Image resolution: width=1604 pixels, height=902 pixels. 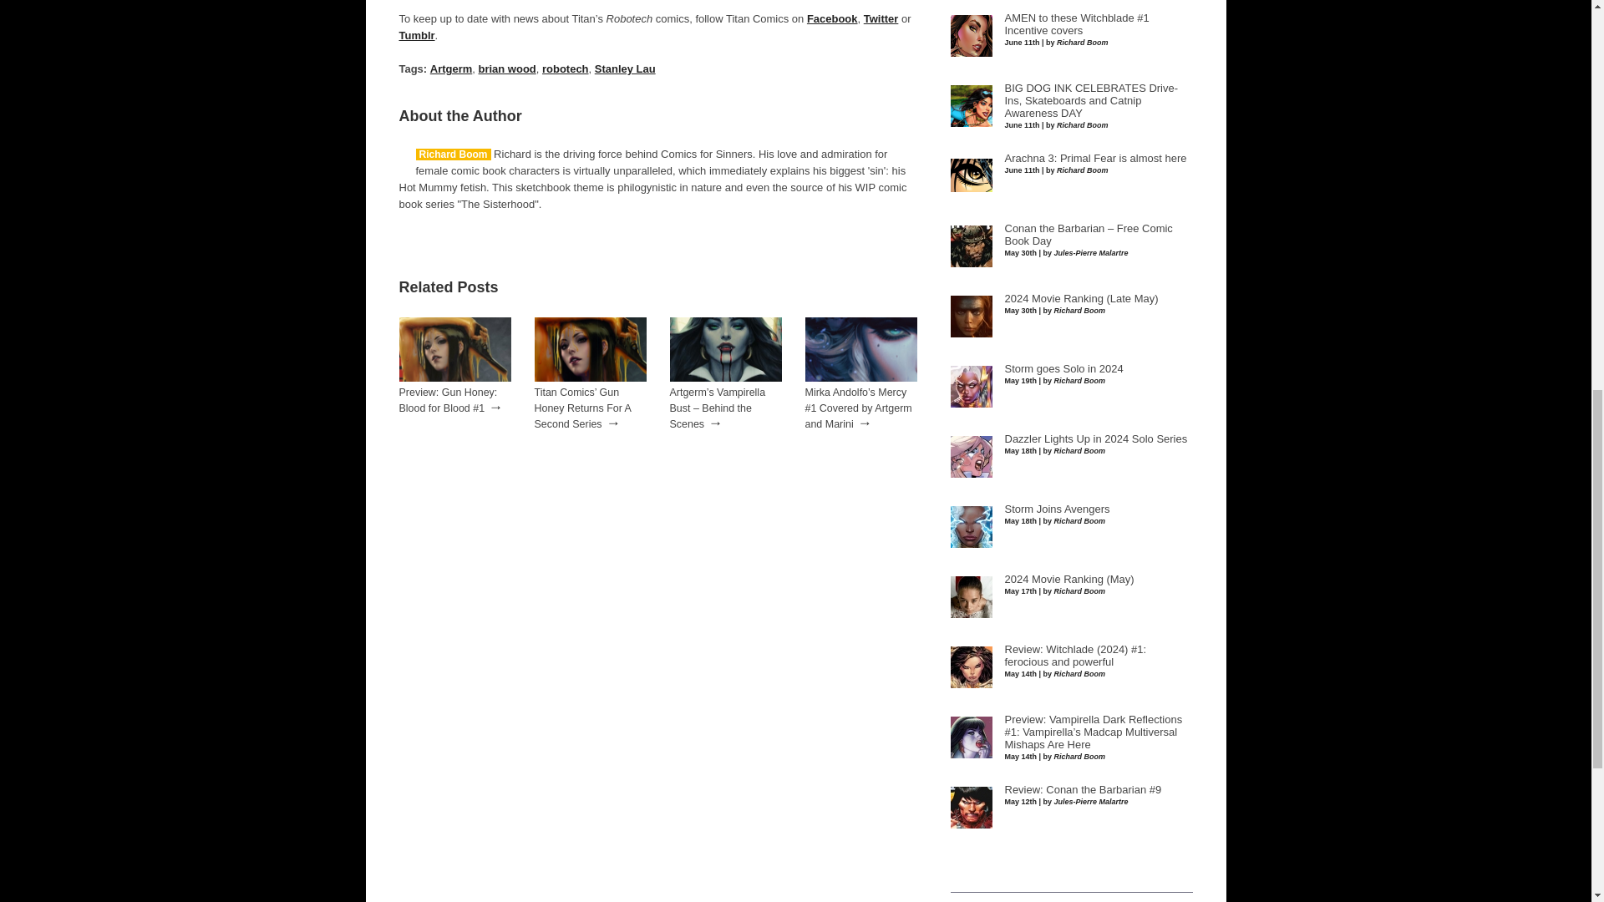 What do you see at coordinates (417, 35) in the screenshot?
I see `Tumblr` at bounding box center [417, 35].